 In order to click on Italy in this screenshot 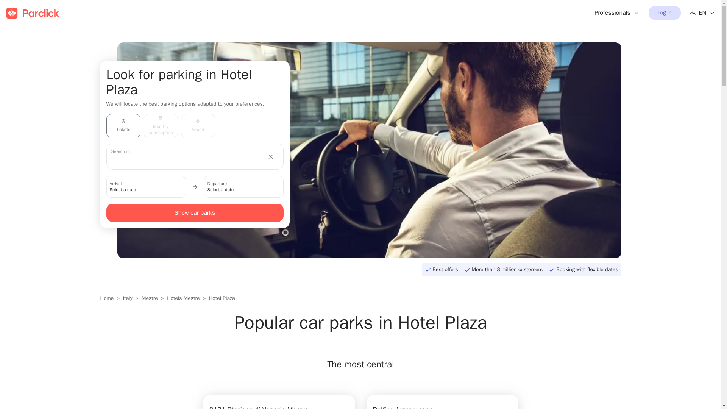, I will do `click(127, 298)`.